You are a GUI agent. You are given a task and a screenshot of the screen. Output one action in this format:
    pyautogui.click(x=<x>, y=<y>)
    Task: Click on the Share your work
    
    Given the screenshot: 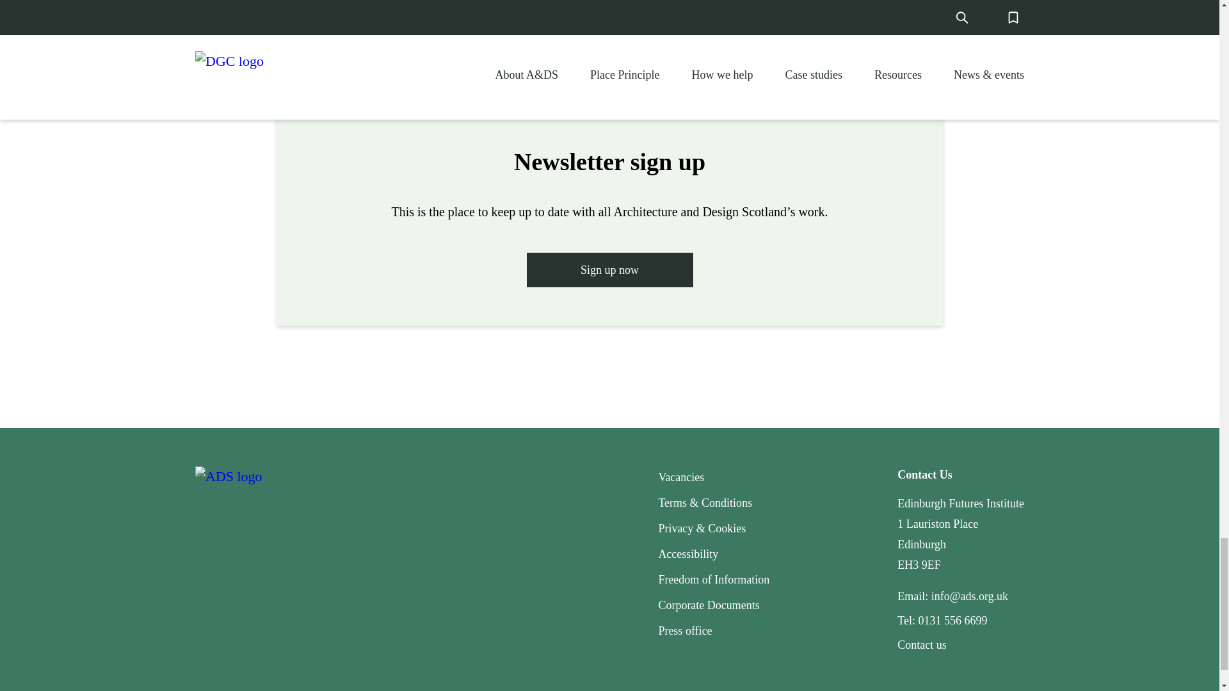 What is the action you would take?
    pyautogui.click(x=609, y=14)
    